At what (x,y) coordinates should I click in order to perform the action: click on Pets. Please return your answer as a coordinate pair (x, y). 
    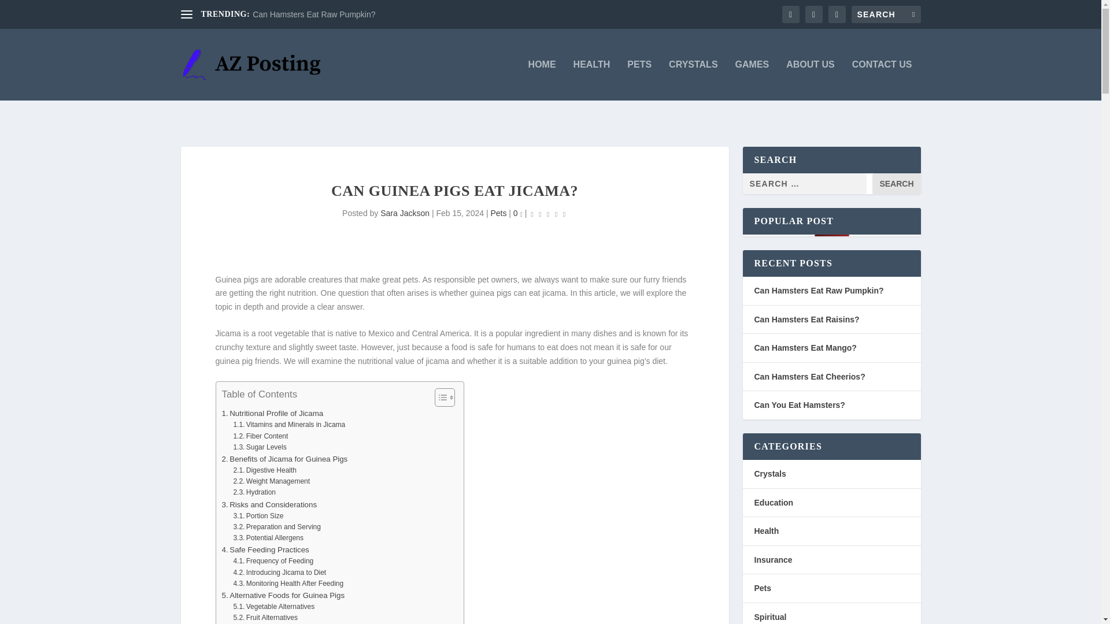
    Looking at the image, I should click on (498, 213).